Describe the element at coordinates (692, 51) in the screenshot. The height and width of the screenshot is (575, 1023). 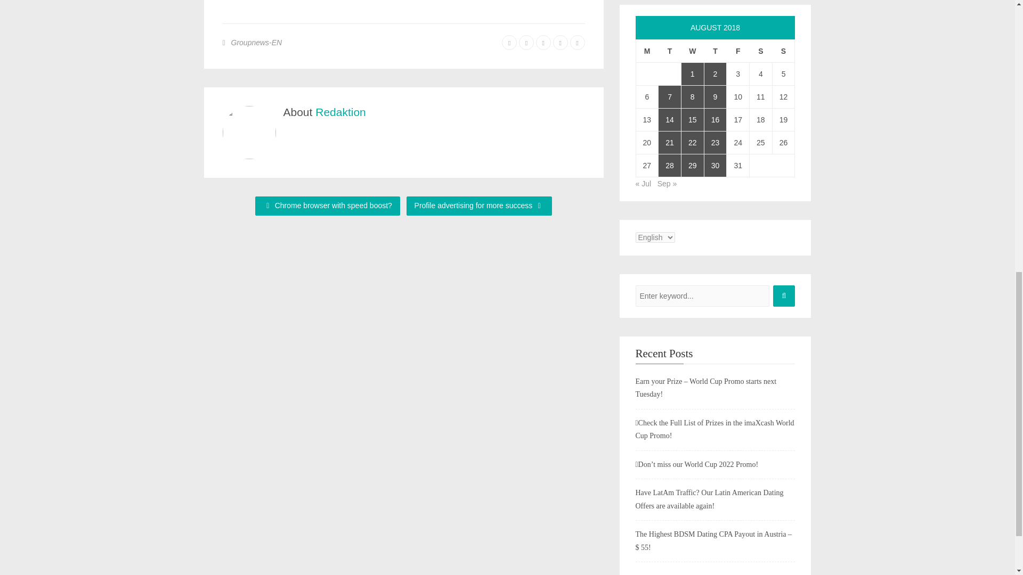
I see `Wednesday` at that location.